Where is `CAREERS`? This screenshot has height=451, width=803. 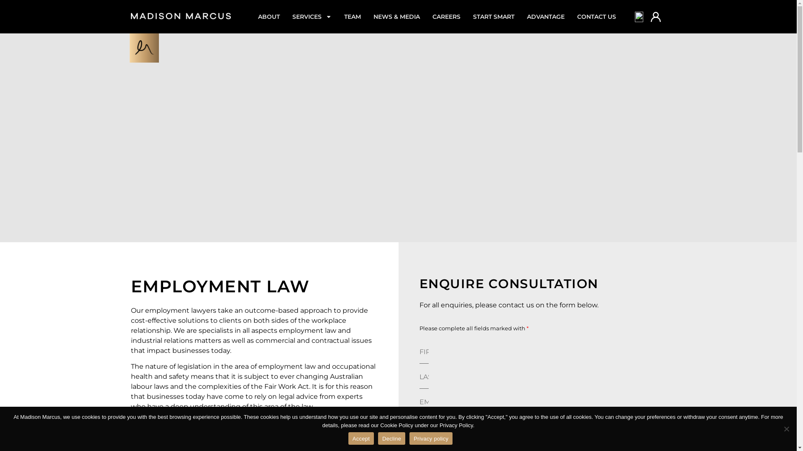
CAREERS is located at coordinates (447, 17).